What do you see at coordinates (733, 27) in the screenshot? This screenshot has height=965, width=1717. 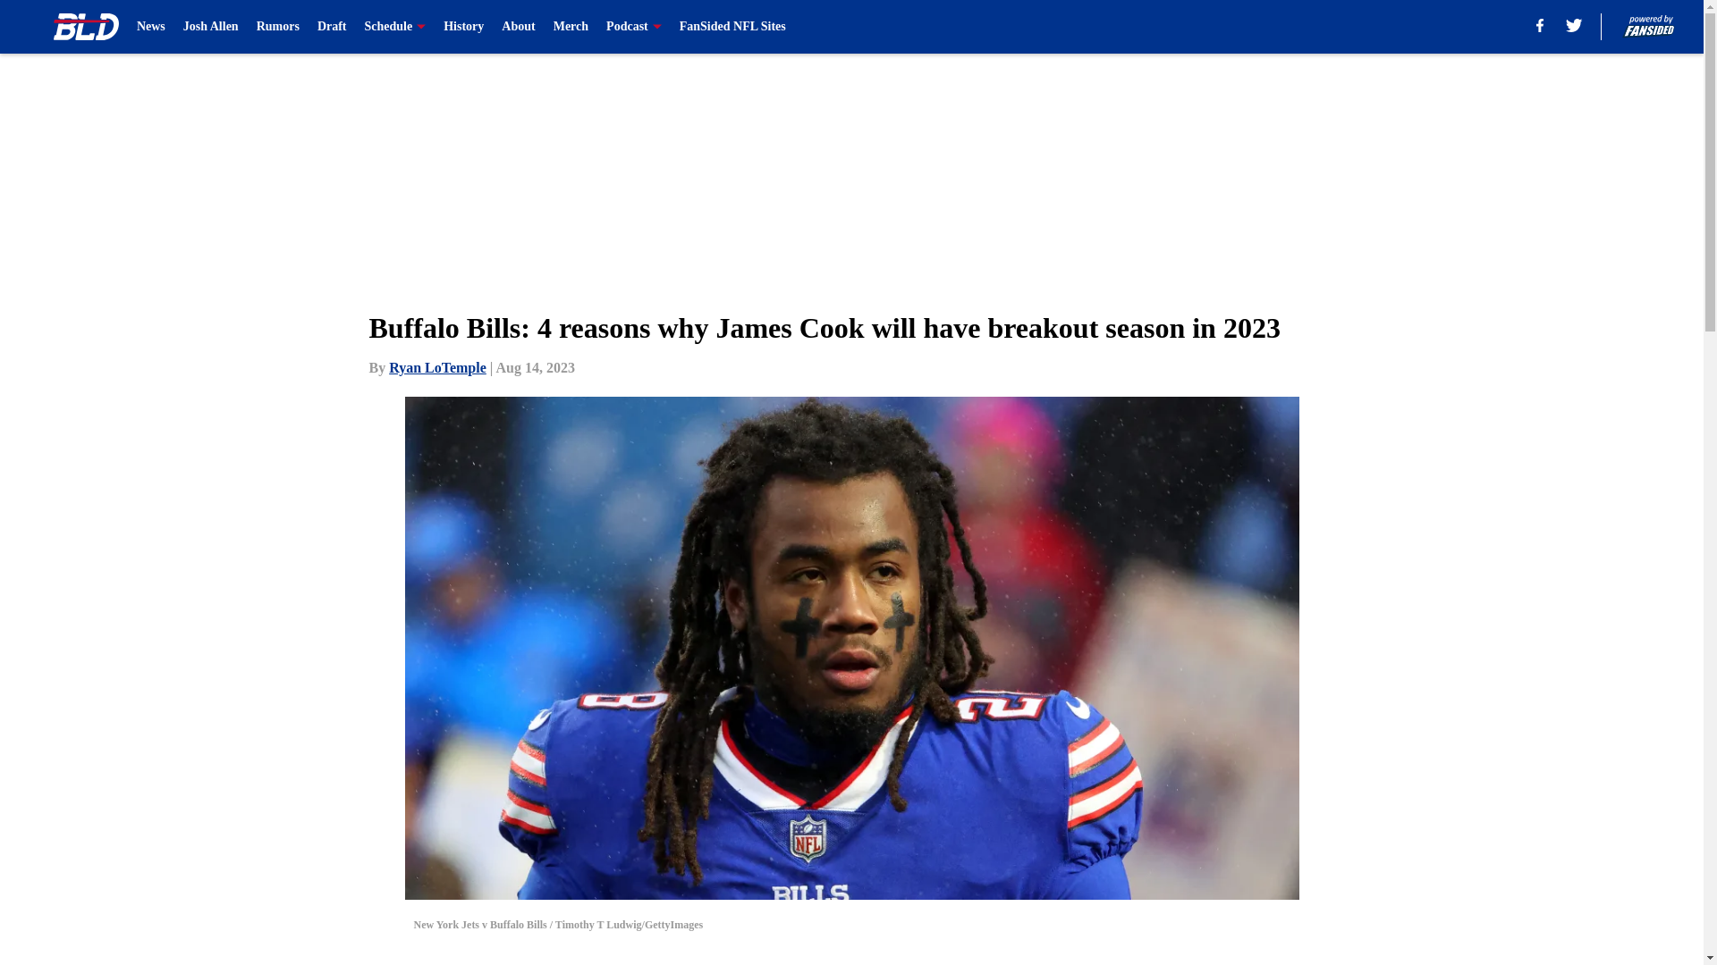 I see `FanSided NFL Sites` at bounding box center [733, 27].